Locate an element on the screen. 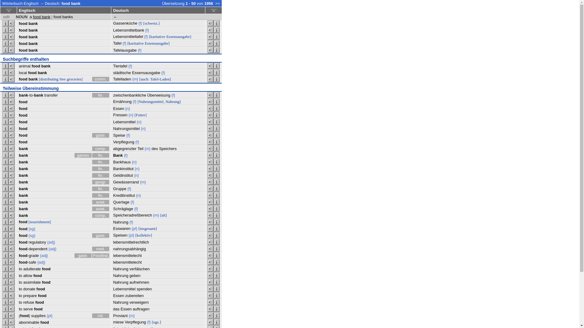  food is located at coordinates (23, 236).